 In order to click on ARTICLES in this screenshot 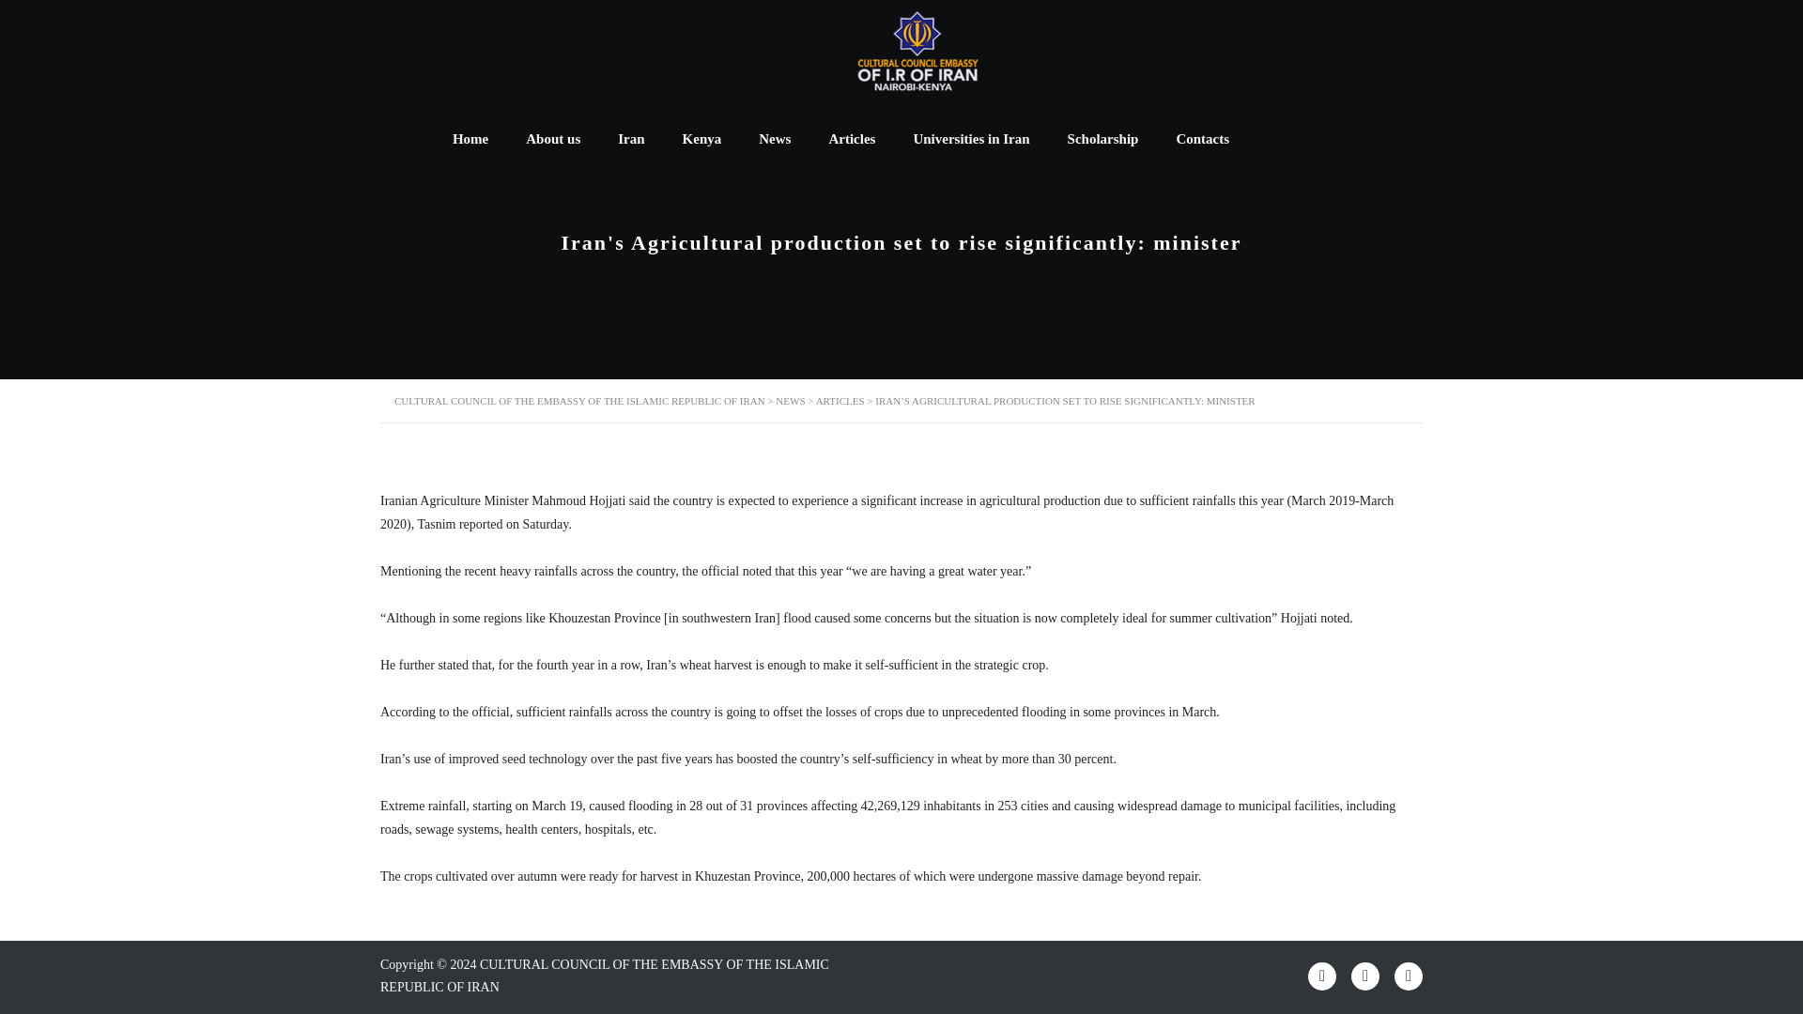, I will do `click(840, 401)`.